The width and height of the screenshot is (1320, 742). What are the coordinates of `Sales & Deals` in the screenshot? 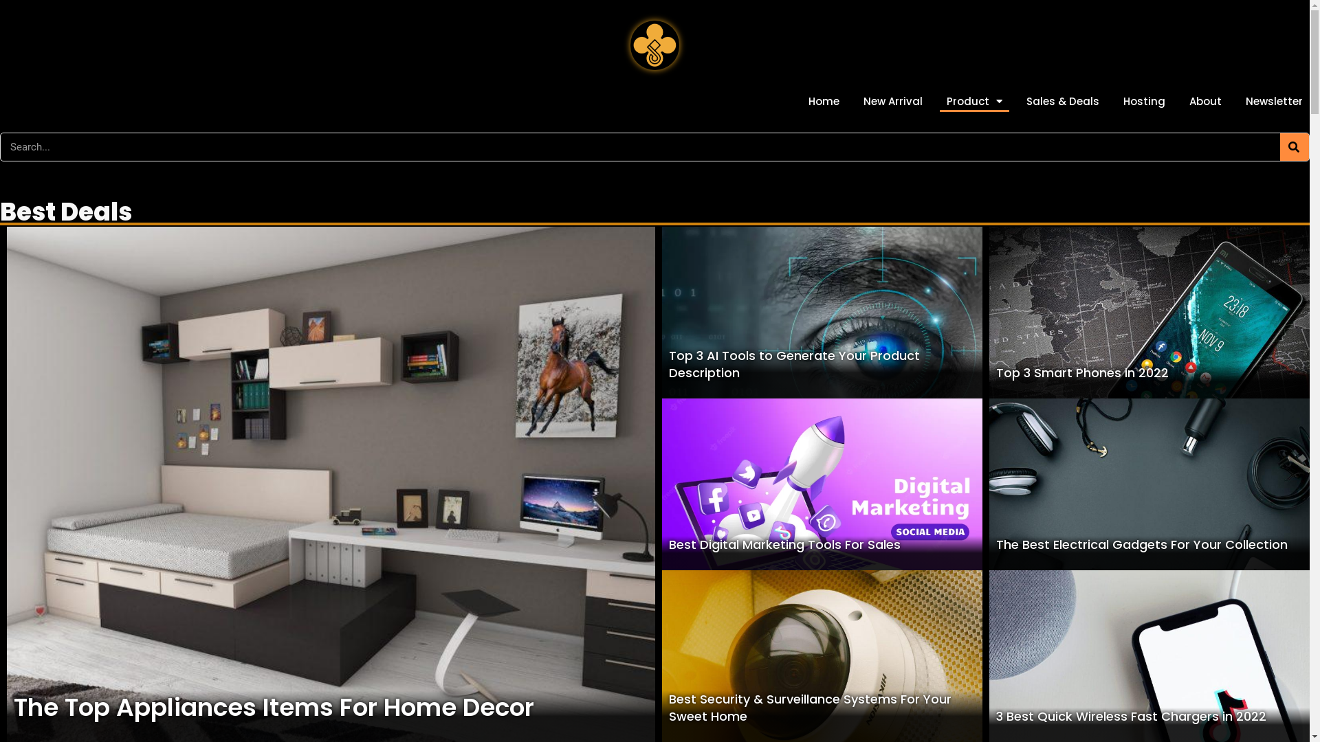 It's located at (1063, 102).